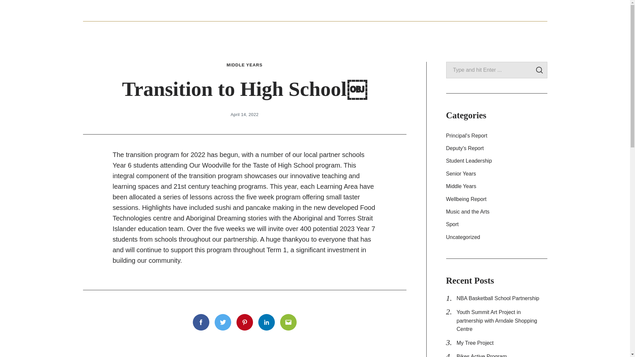  I want to click on SPORT, so click(532, 31).